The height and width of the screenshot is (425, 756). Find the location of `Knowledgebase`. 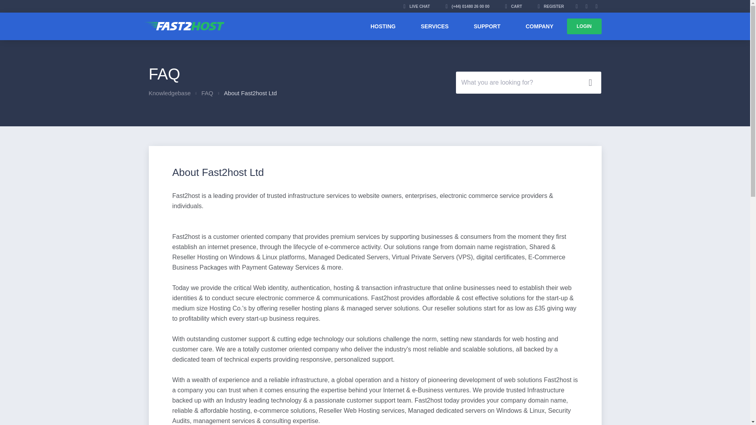

Knowledgebase is located at coordinates (170, 93).